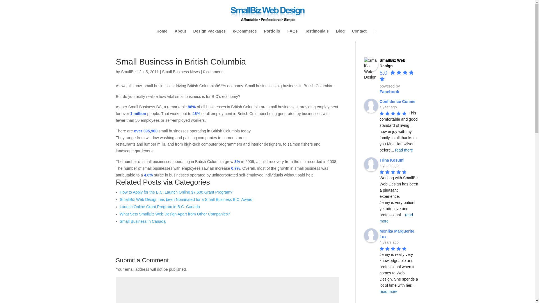  What do you see at coordinates (181, 72) in the screenshot?
I see `Small Business News` at bounding box center [181, 72].